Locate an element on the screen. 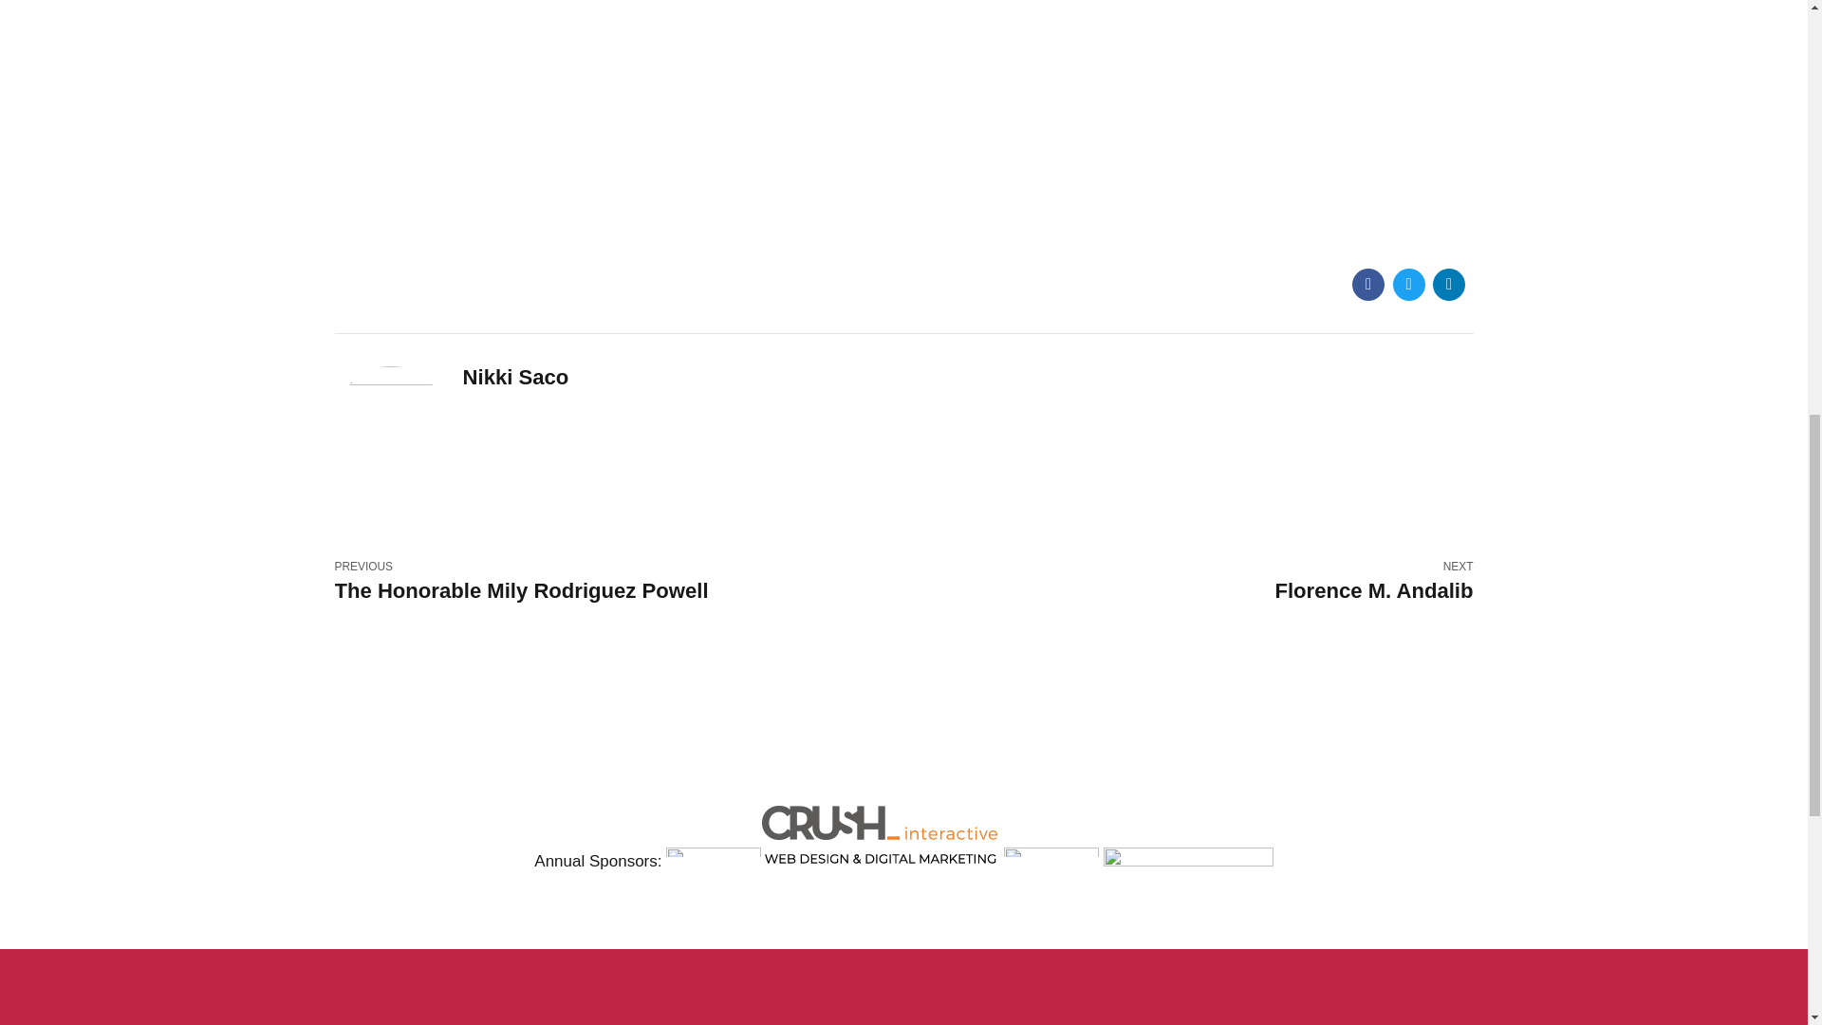 The width and height of the screenshot is (1822, 1025). Share on Facebook is located at coordinates (903, 118).